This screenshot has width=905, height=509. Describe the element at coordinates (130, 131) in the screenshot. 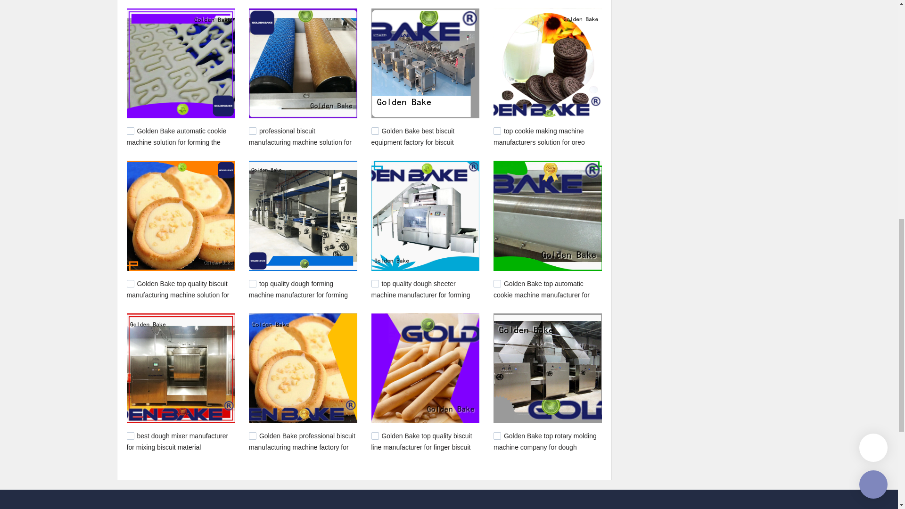

I see `1875` at that location.